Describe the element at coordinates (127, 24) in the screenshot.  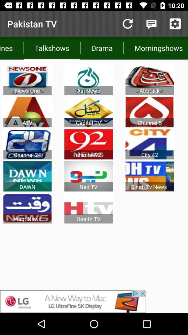
I see `refresh page` at that location.